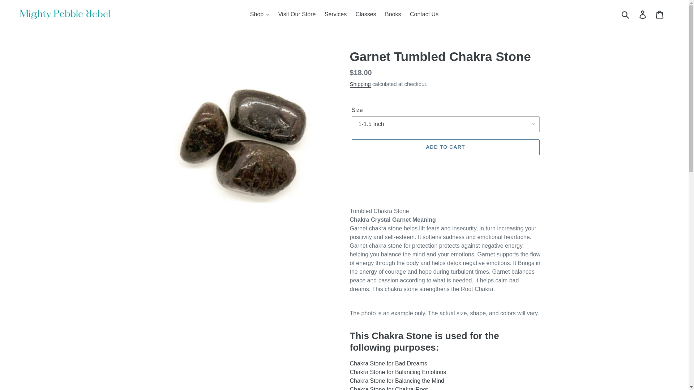 Image resolution: width=694 pixels, height=390 pixels. What do you see at coordinates (626, 14) in the screenshot?
I see `Submit` at bounding box center [626, 14].